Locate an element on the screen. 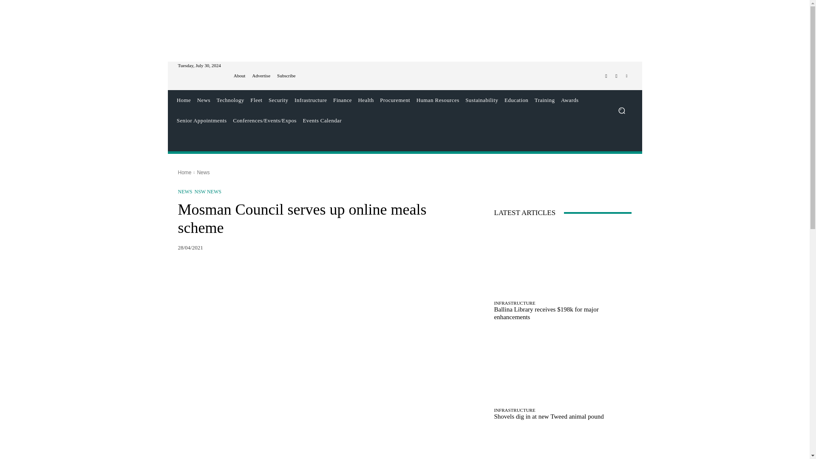 The width and height of the screenshot is (816, 459). Facebook is located at coordinates (606, 76).